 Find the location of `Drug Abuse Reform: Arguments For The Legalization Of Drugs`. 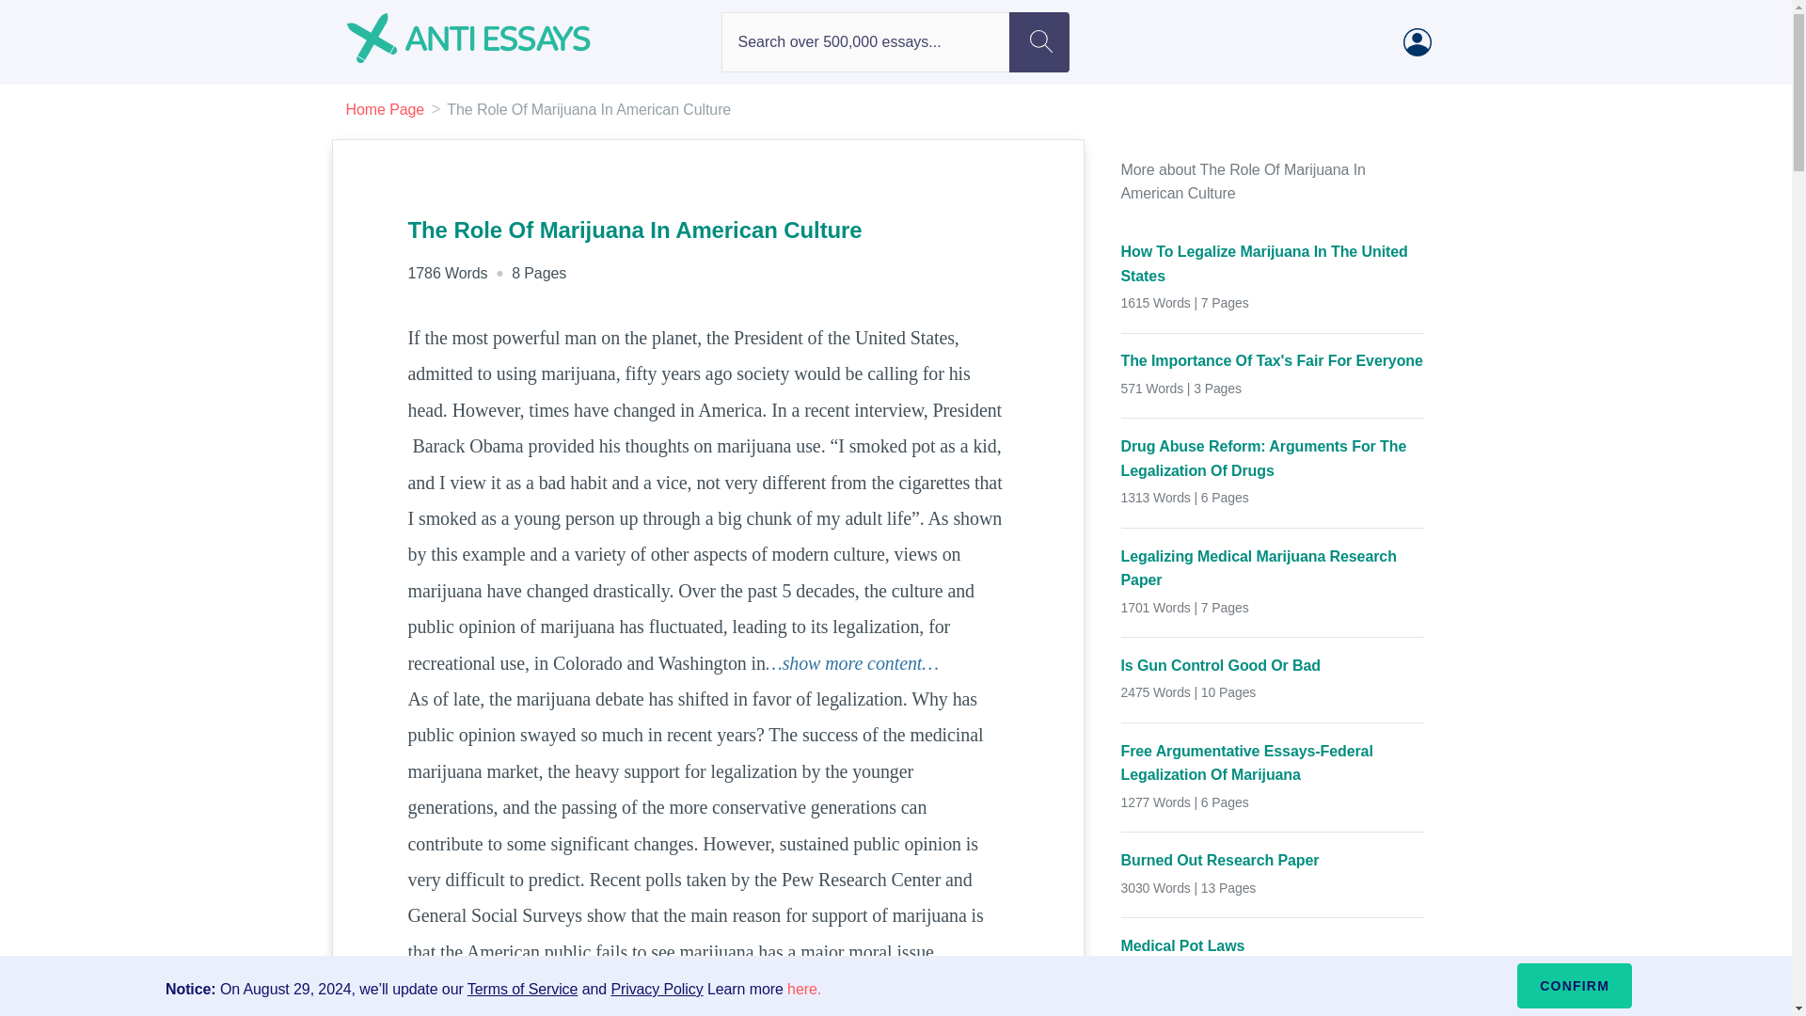

Drug Abuse Reform: Arguments For The Legalization Of Drugs is located at coordinates (1273, 459).